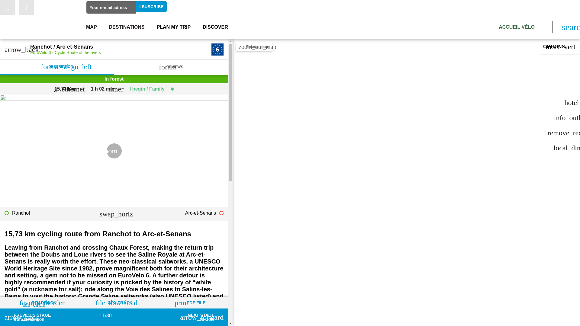  What do you see at coordinates (127, 27) in the screenshot?
I see `Bike tours in French regions and cities` at bounding box center [127, 27].